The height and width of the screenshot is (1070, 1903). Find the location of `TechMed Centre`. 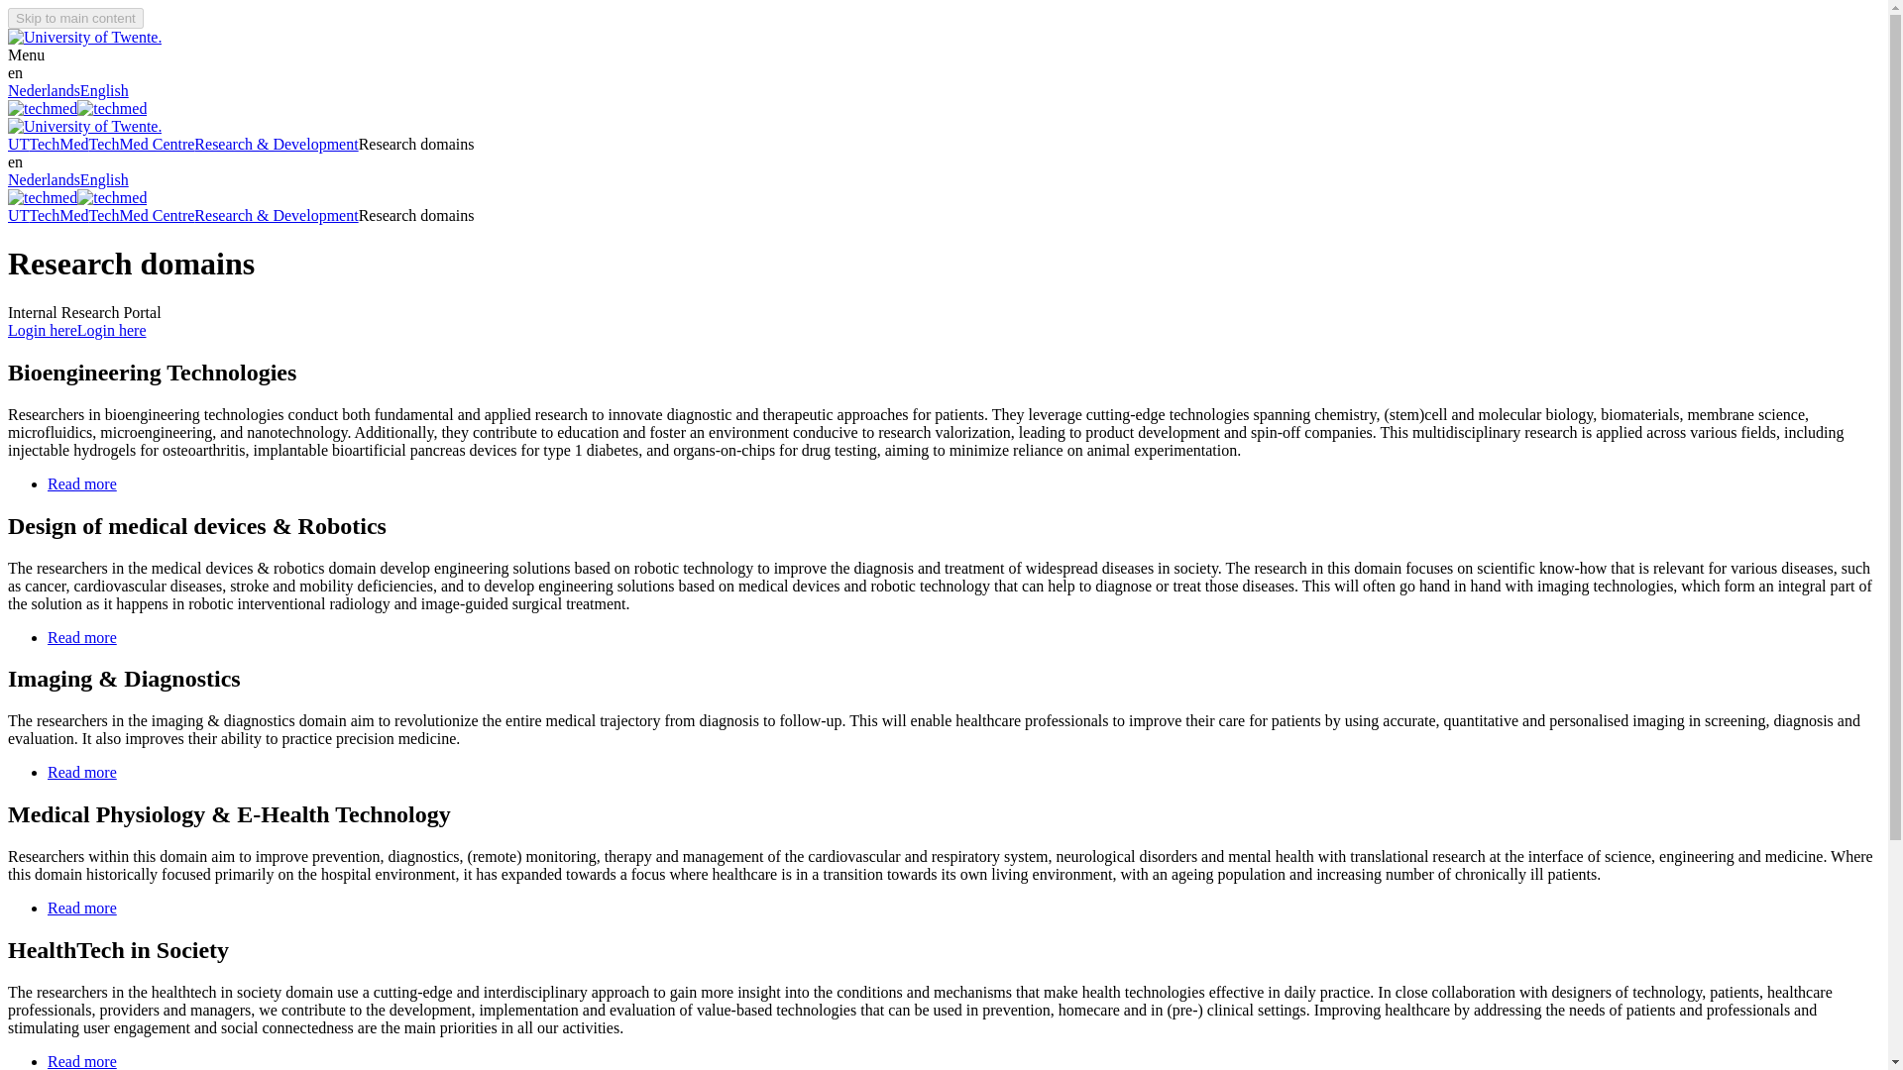

TechMed Centre is located at coordinates (143, 145).